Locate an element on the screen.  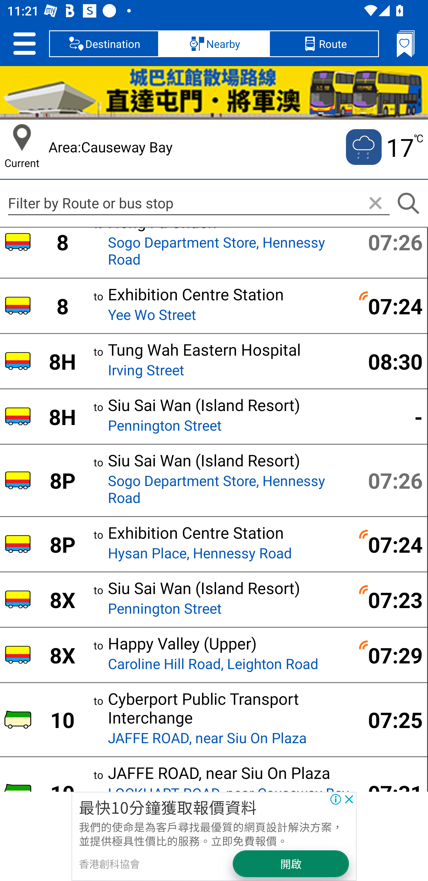
Filter by Route or bus stop is located at coordinates (199, 203).